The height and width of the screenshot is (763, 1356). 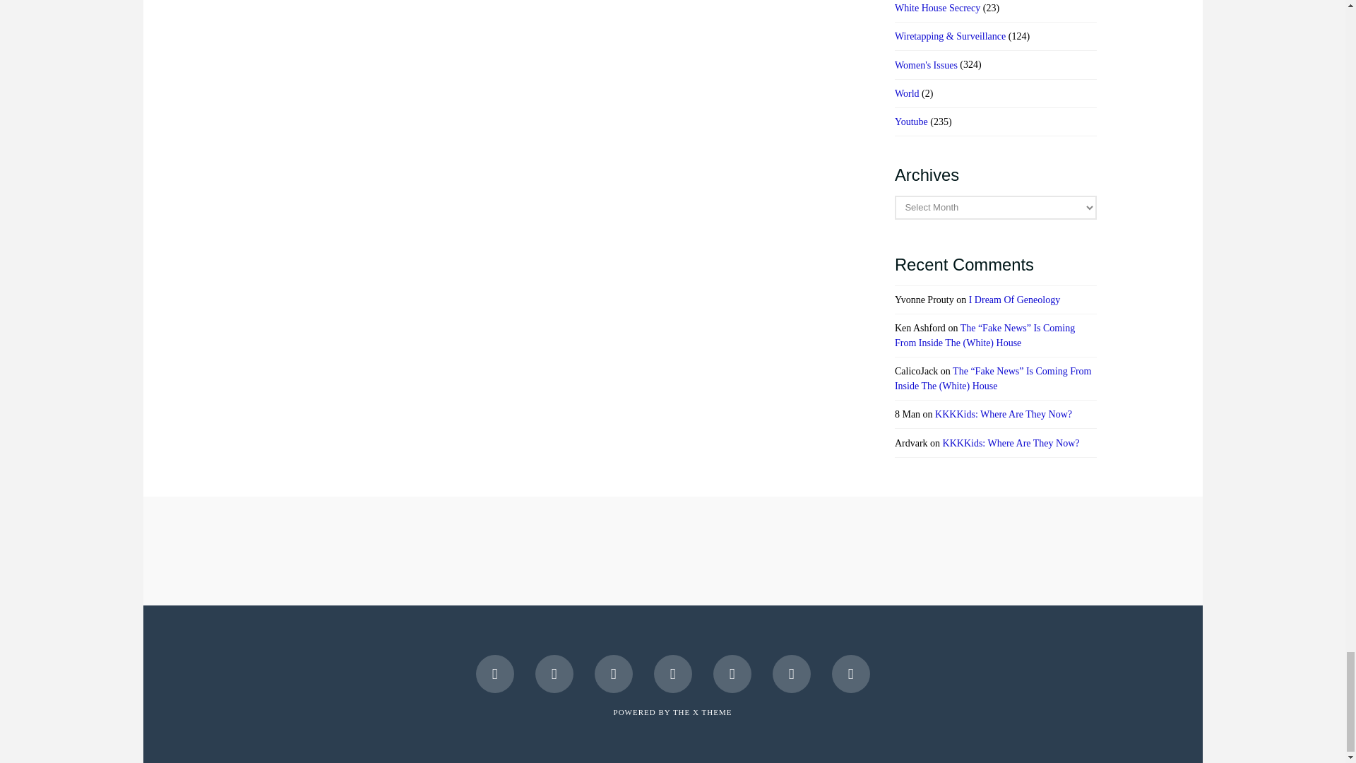 I want to click on Pinterest, so click(x=732, y=673).